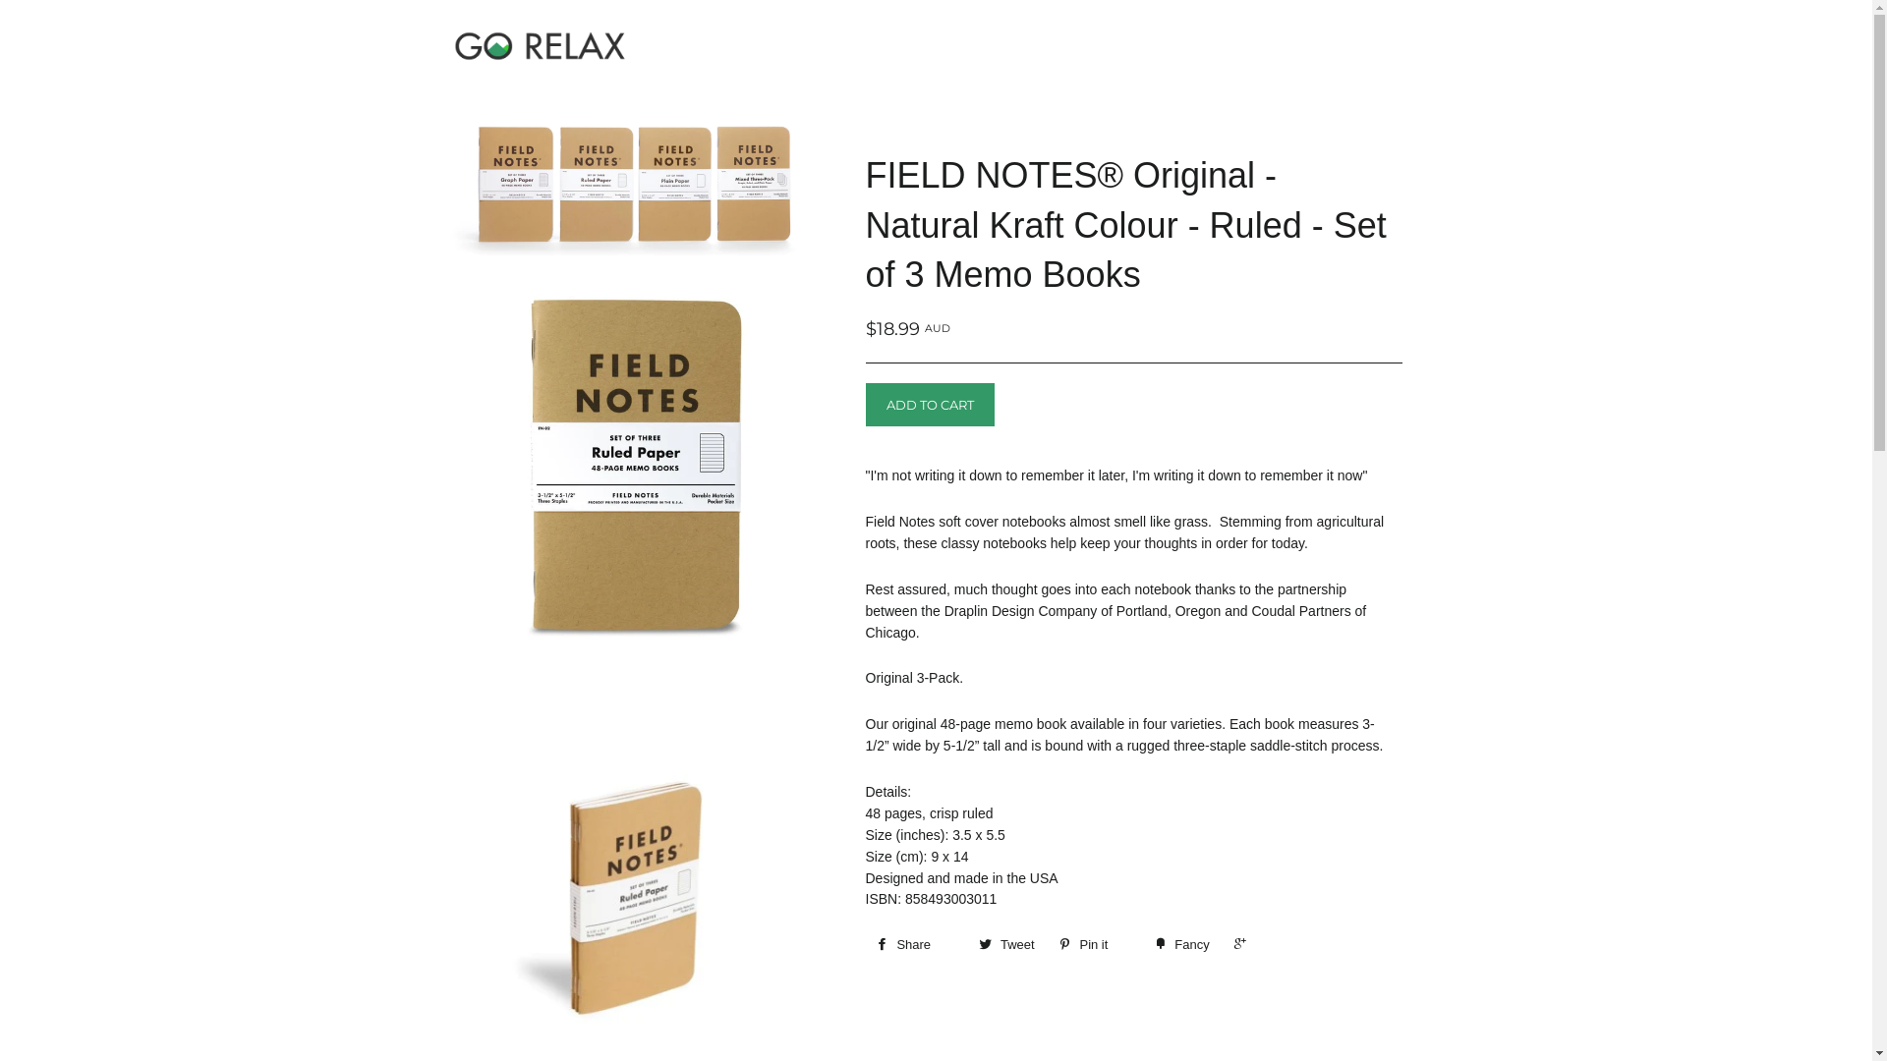 The width and height of the screenshot is (1887, 1061). I want to click on Fancy, so click(1182, 945).